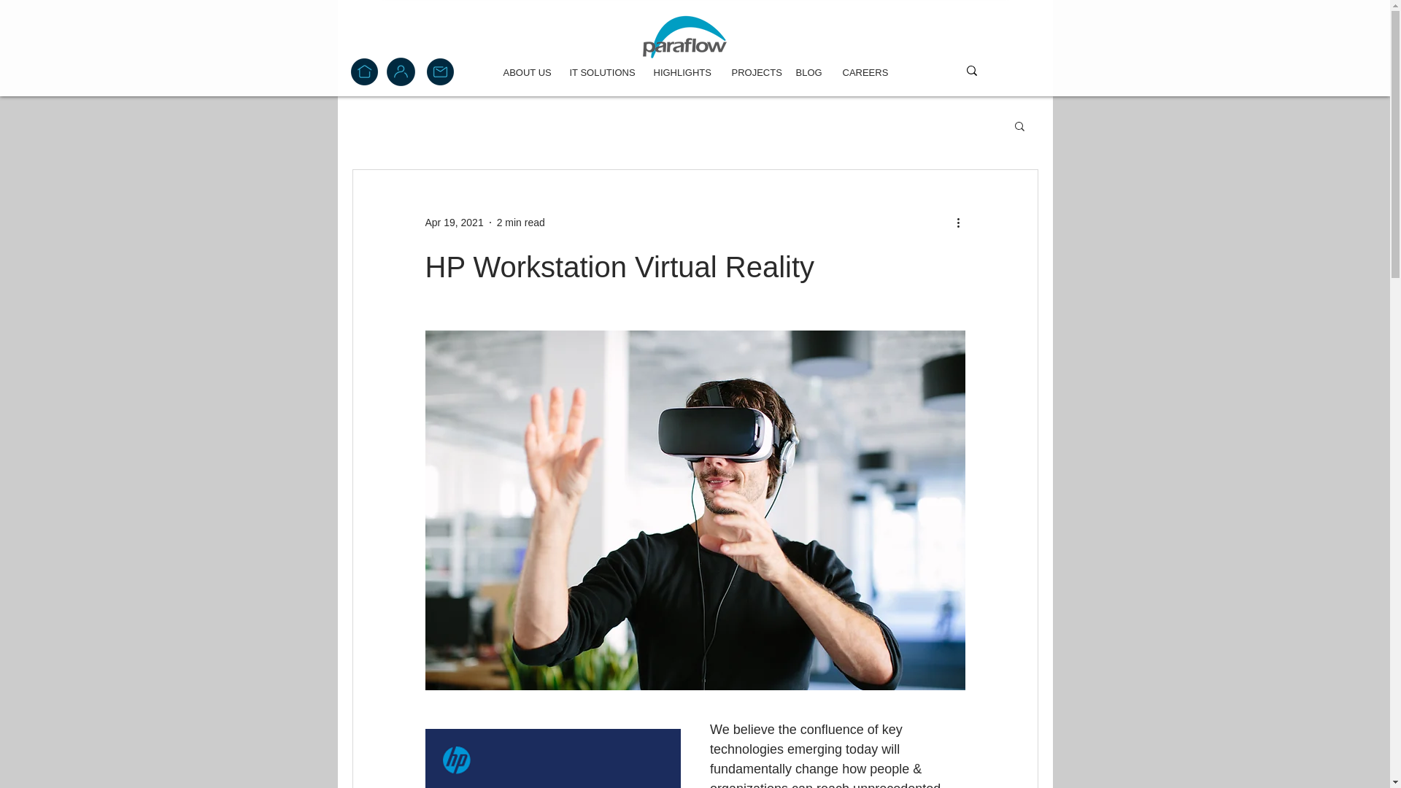 This screenshot has width=1401, height=788. I want to click on 2 min read, so click(521, 222).